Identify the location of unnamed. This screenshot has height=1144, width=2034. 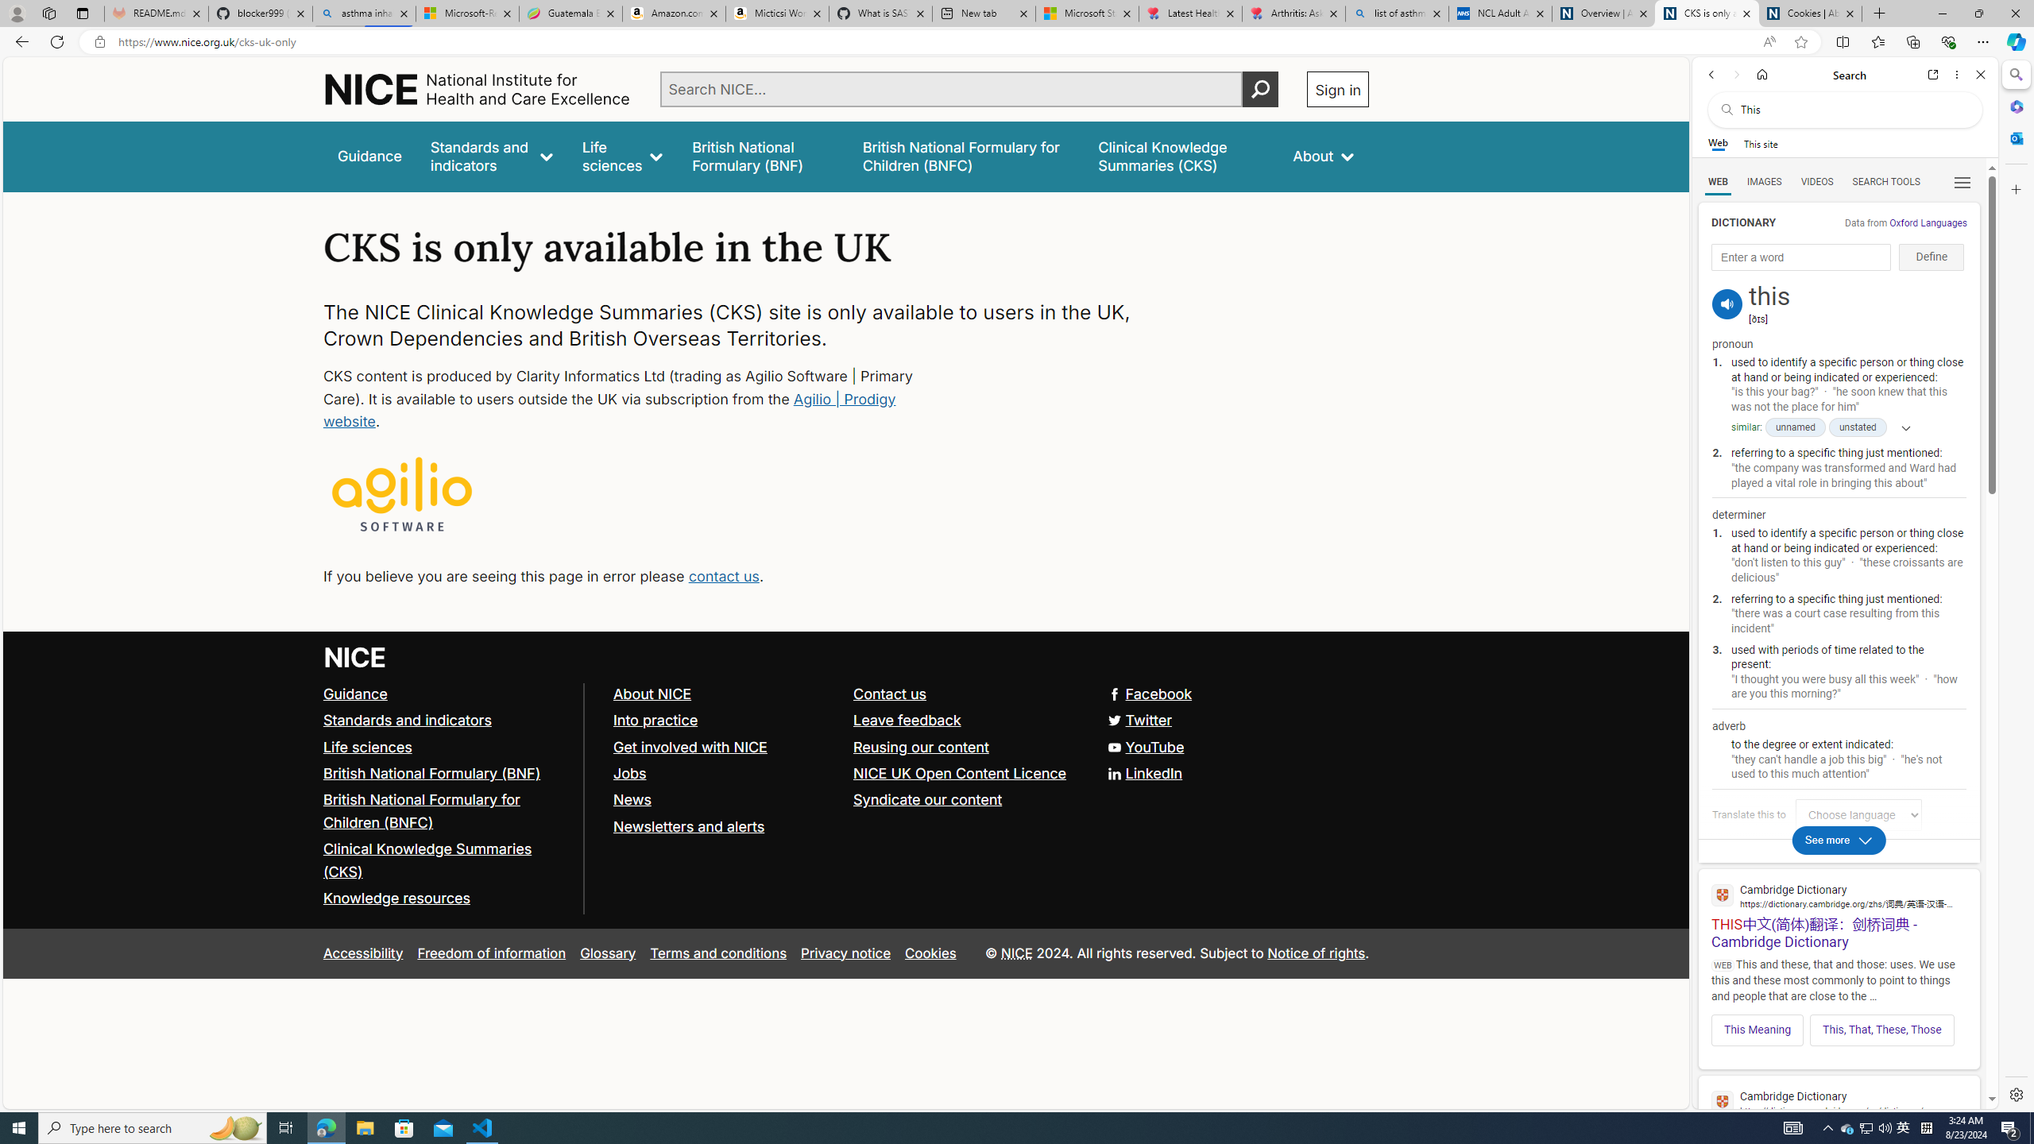
(1796, 427).